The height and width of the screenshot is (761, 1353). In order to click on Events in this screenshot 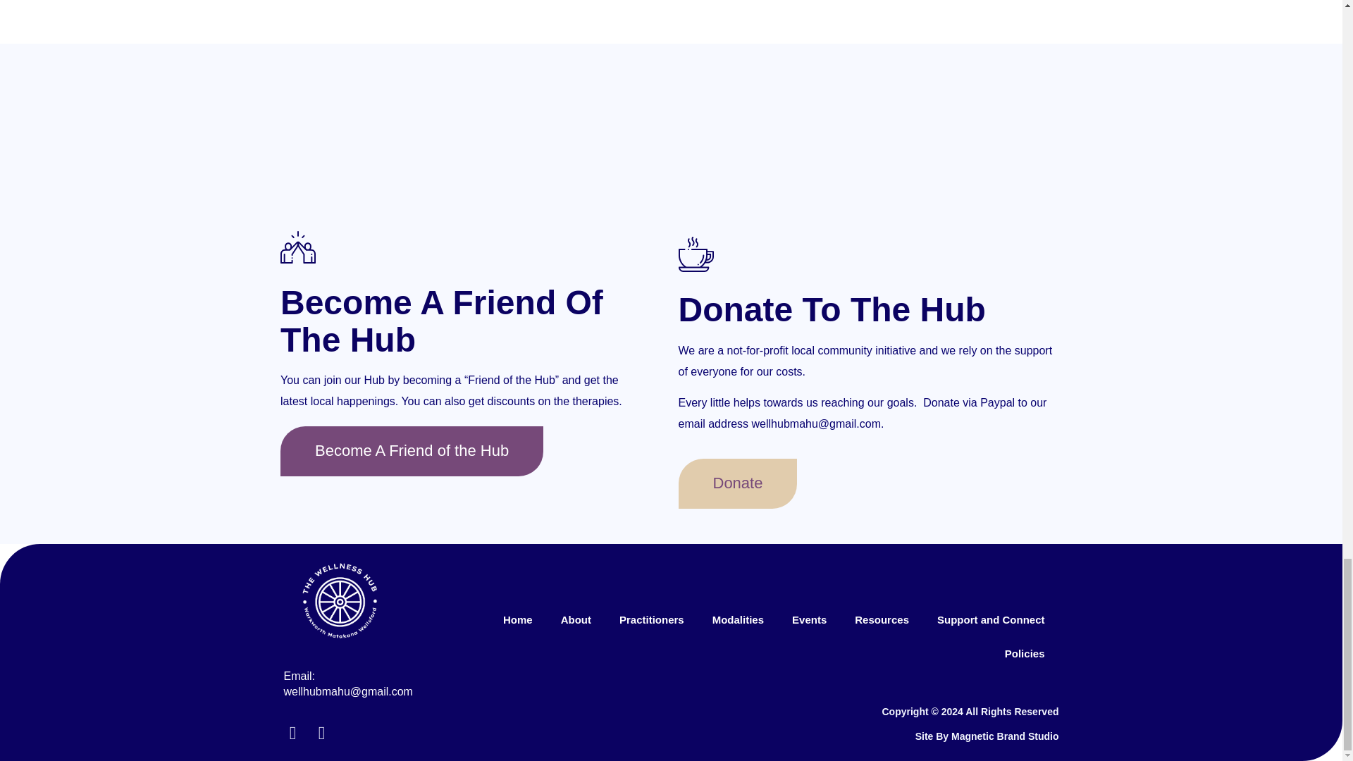, I will do `click(809, 620)`.